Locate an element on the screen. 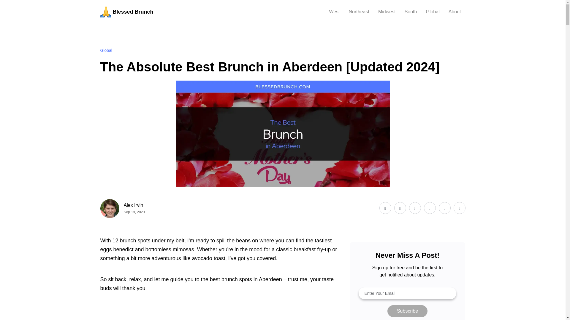 The image size is (570, 320). best brunch in aberdeen is located at coordinates (220, 317).